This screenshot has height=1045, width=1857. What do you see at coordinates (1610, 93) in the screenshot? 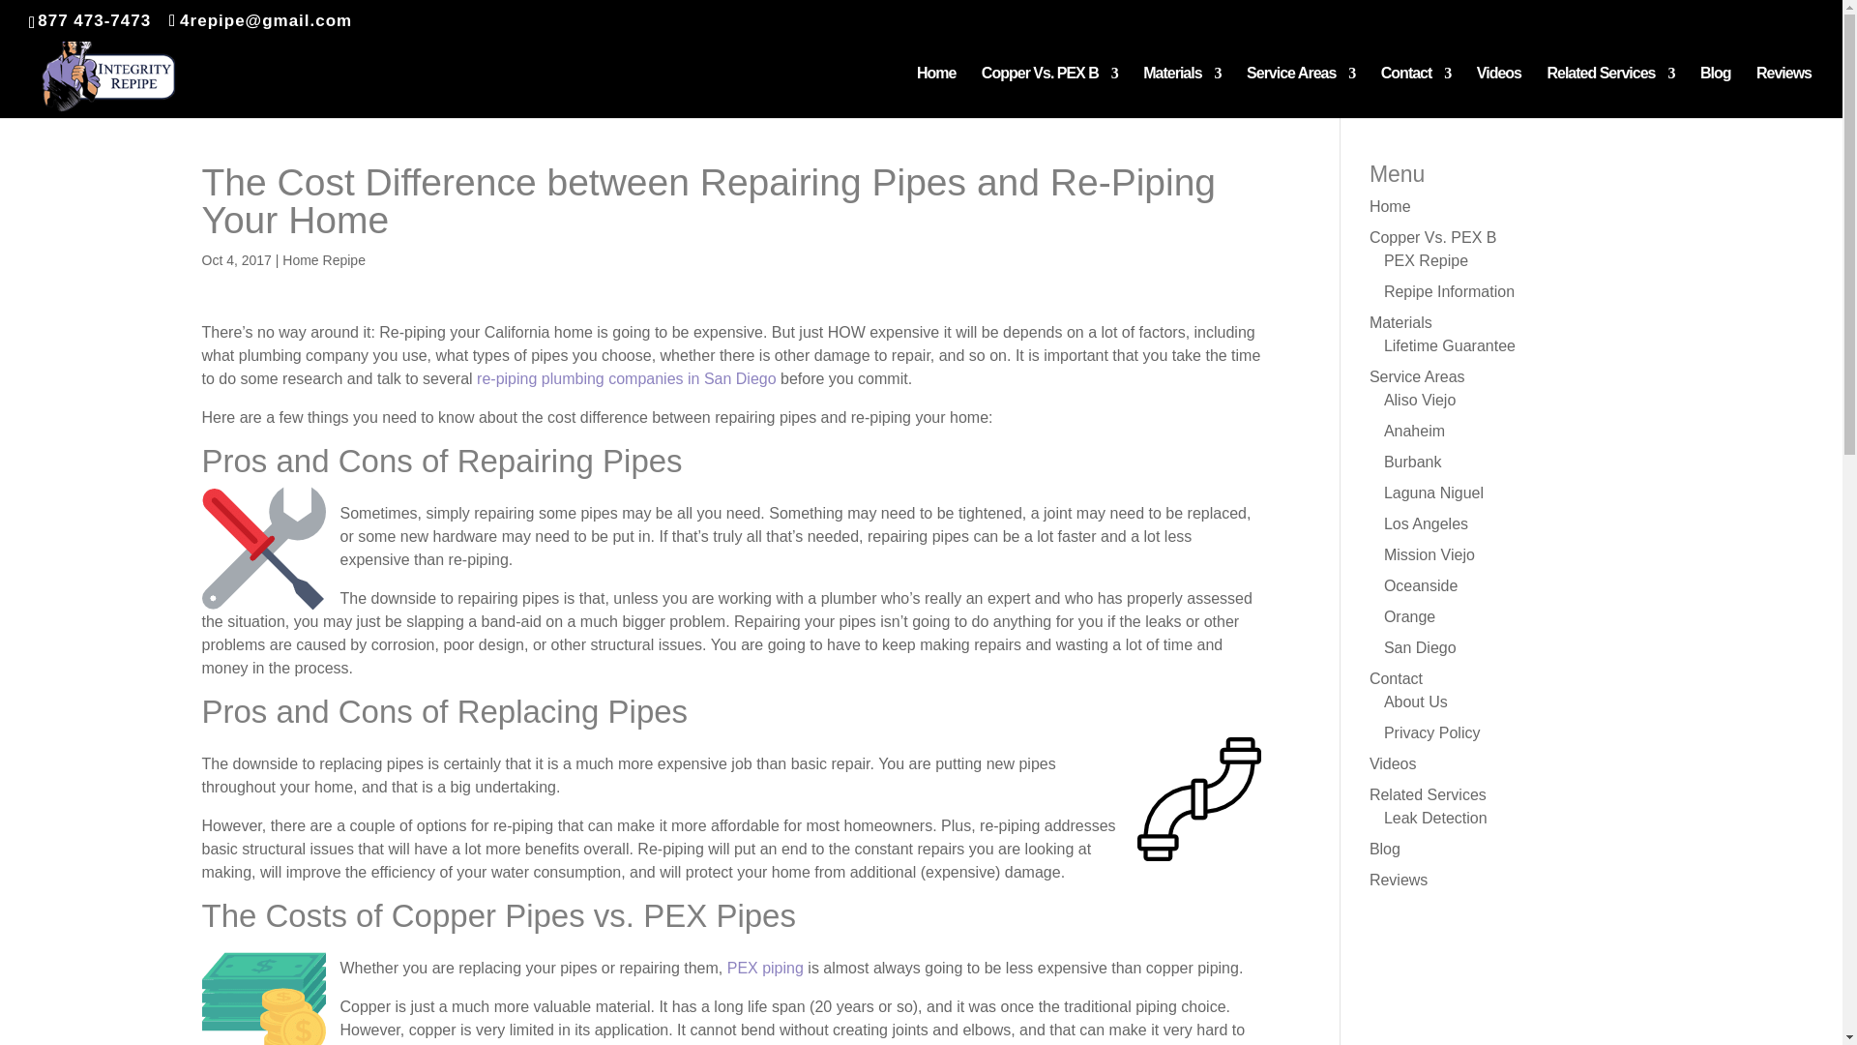
I see `Related Services` at bounding box center [1610, 93].